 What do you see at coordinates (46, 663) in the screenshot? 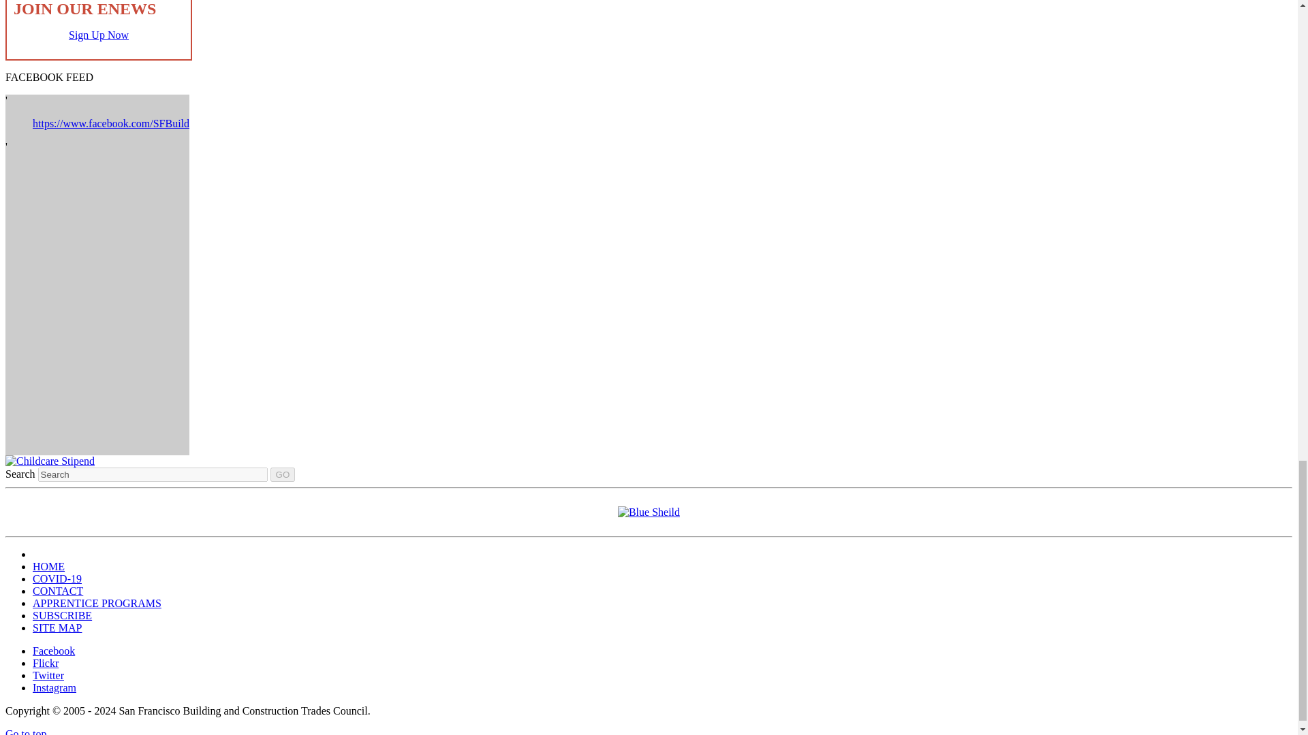
I see `Flickr` at bounding box center [46, 663].